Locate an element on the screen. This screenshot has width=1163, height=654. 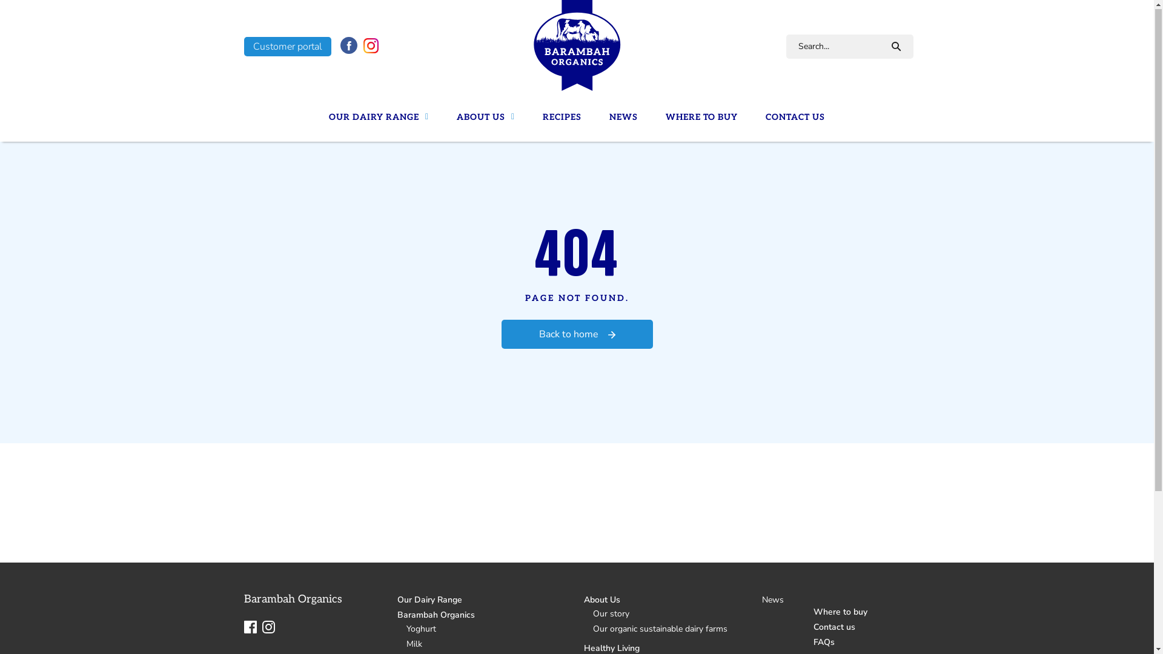
News is located at coordinates (768, 601).